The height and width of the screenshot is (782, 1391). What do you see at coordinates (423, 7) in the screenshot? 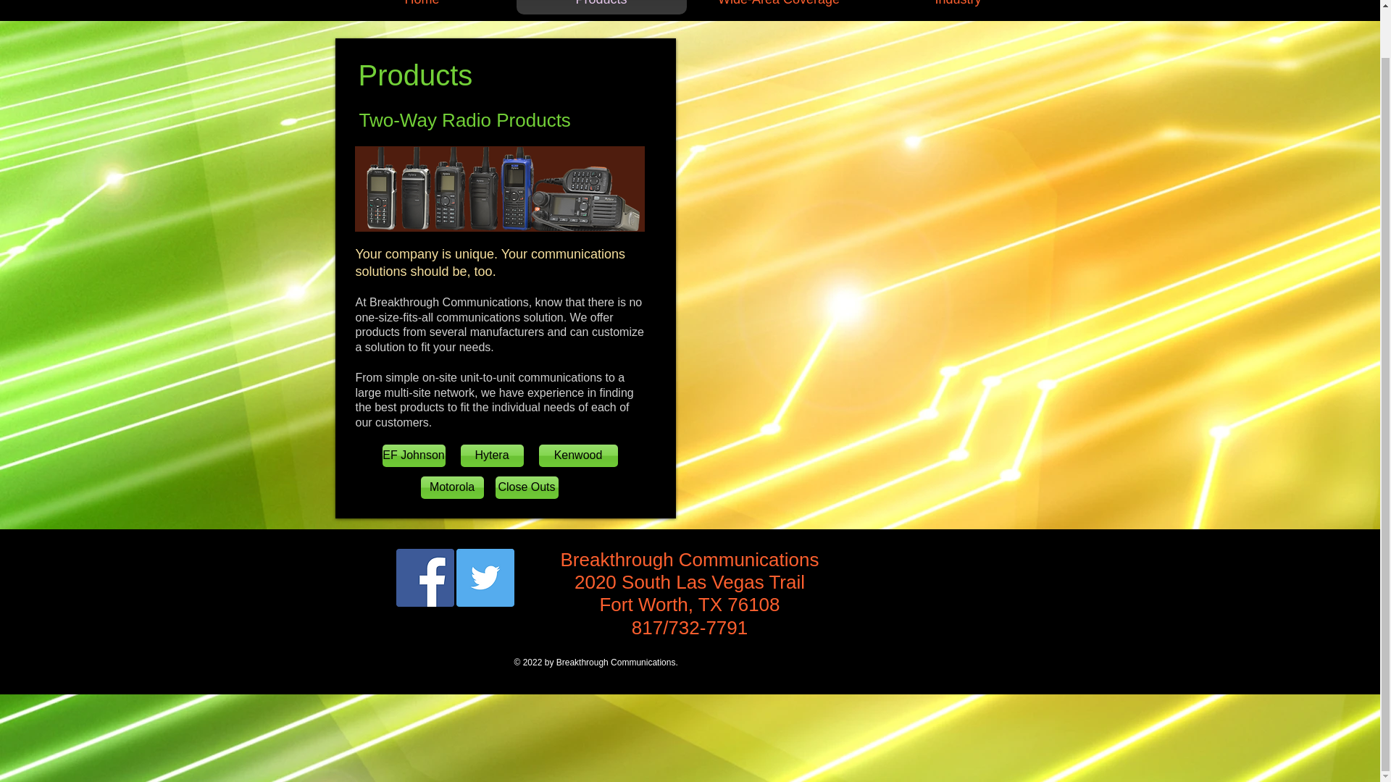
I see `Home` at bounding box center [423, 7].